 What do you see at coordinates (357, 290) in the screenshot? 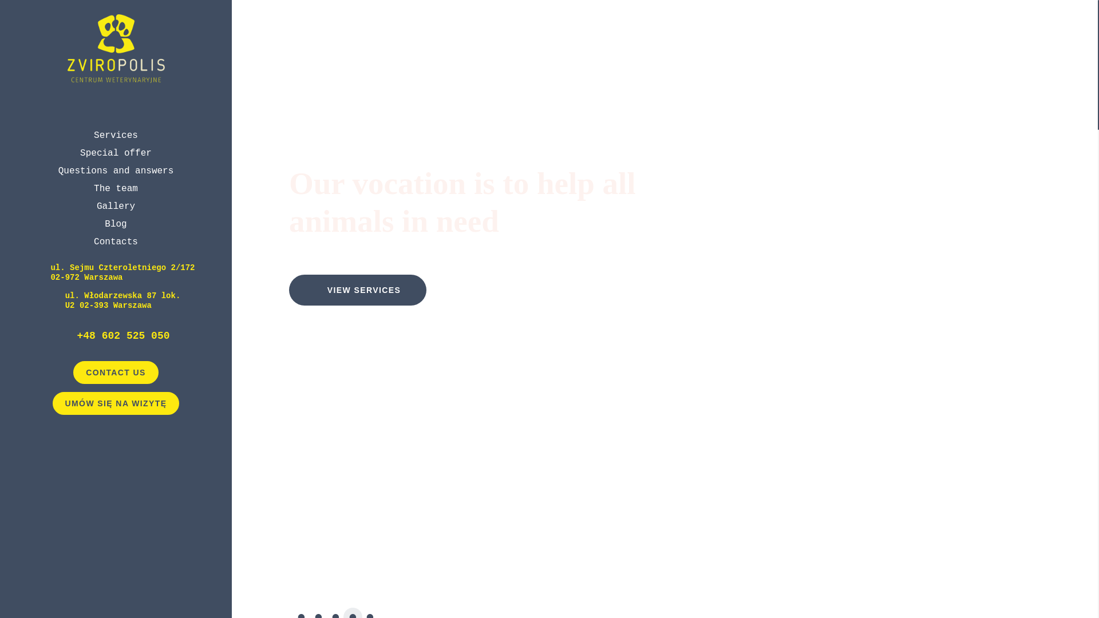
I see `VIEW SERVICES` at bounding box center [357, 290].